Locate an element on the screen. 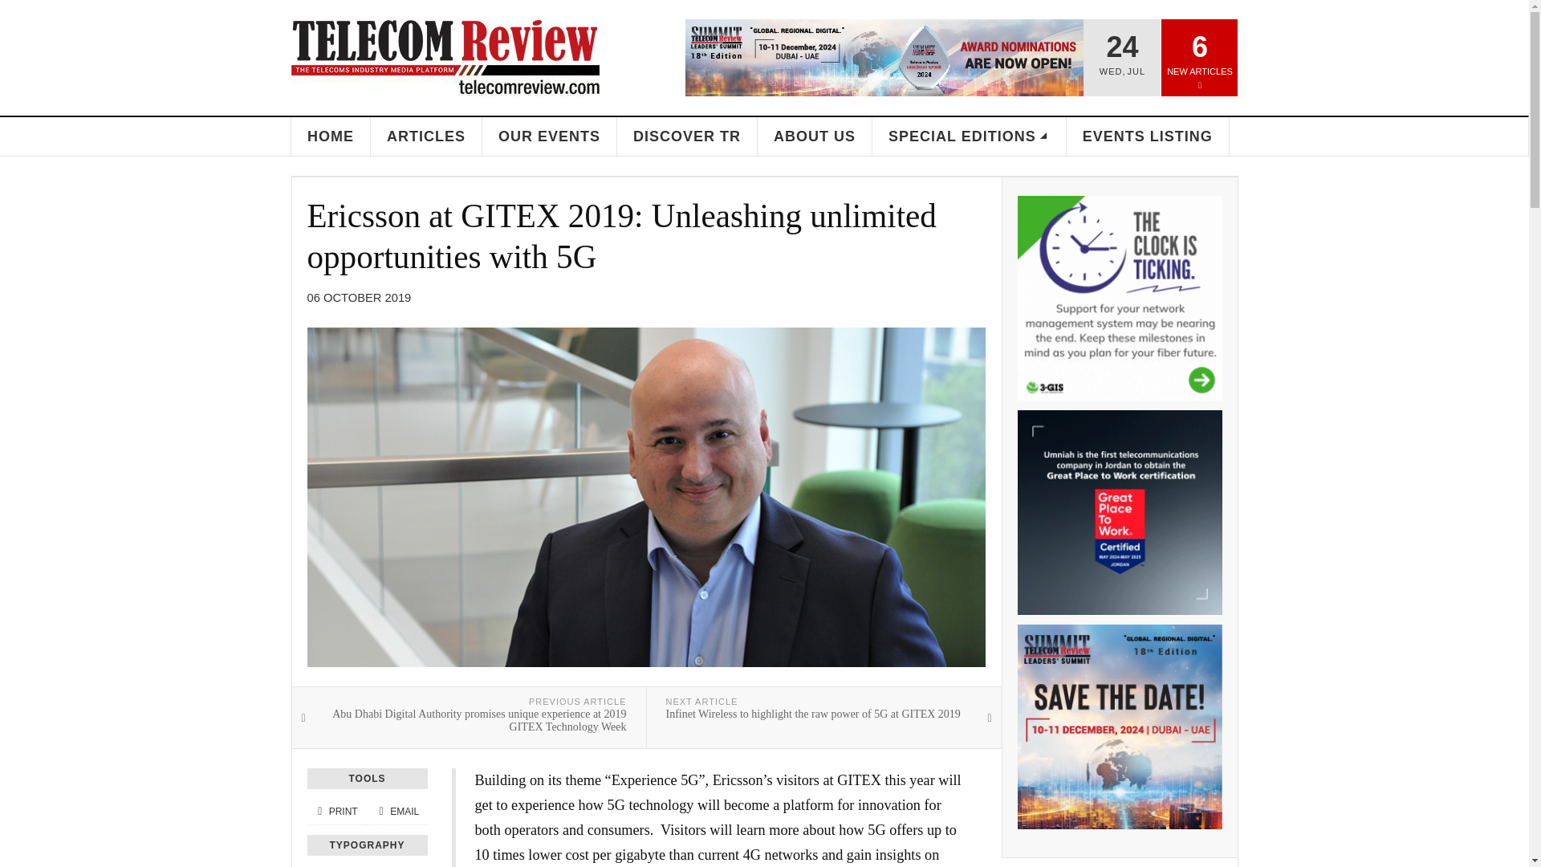 The width and height of the screenshot is (1541, 867). 2024 07 TRS Awards Top WB is located at coordinates (884, 57).